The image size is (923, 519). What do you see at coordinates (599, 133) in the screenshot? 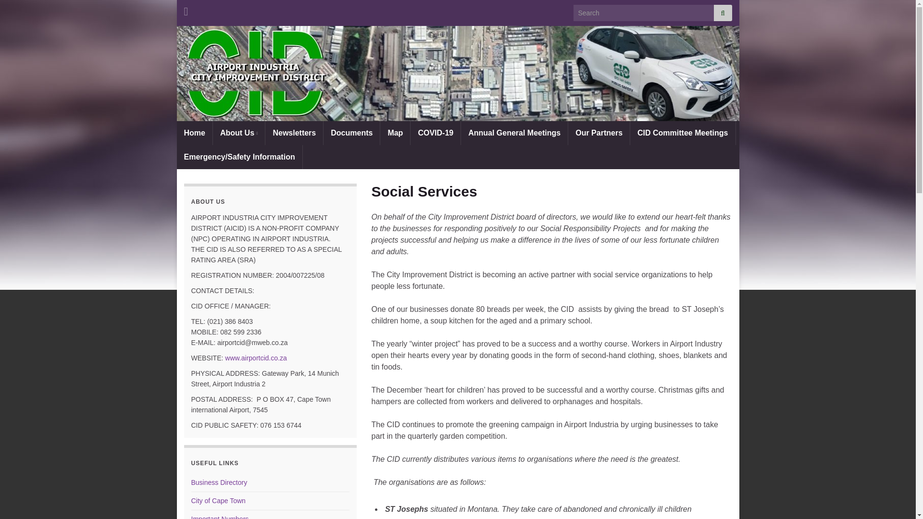
I see `Our Partners` at bounding box center [599, 133].